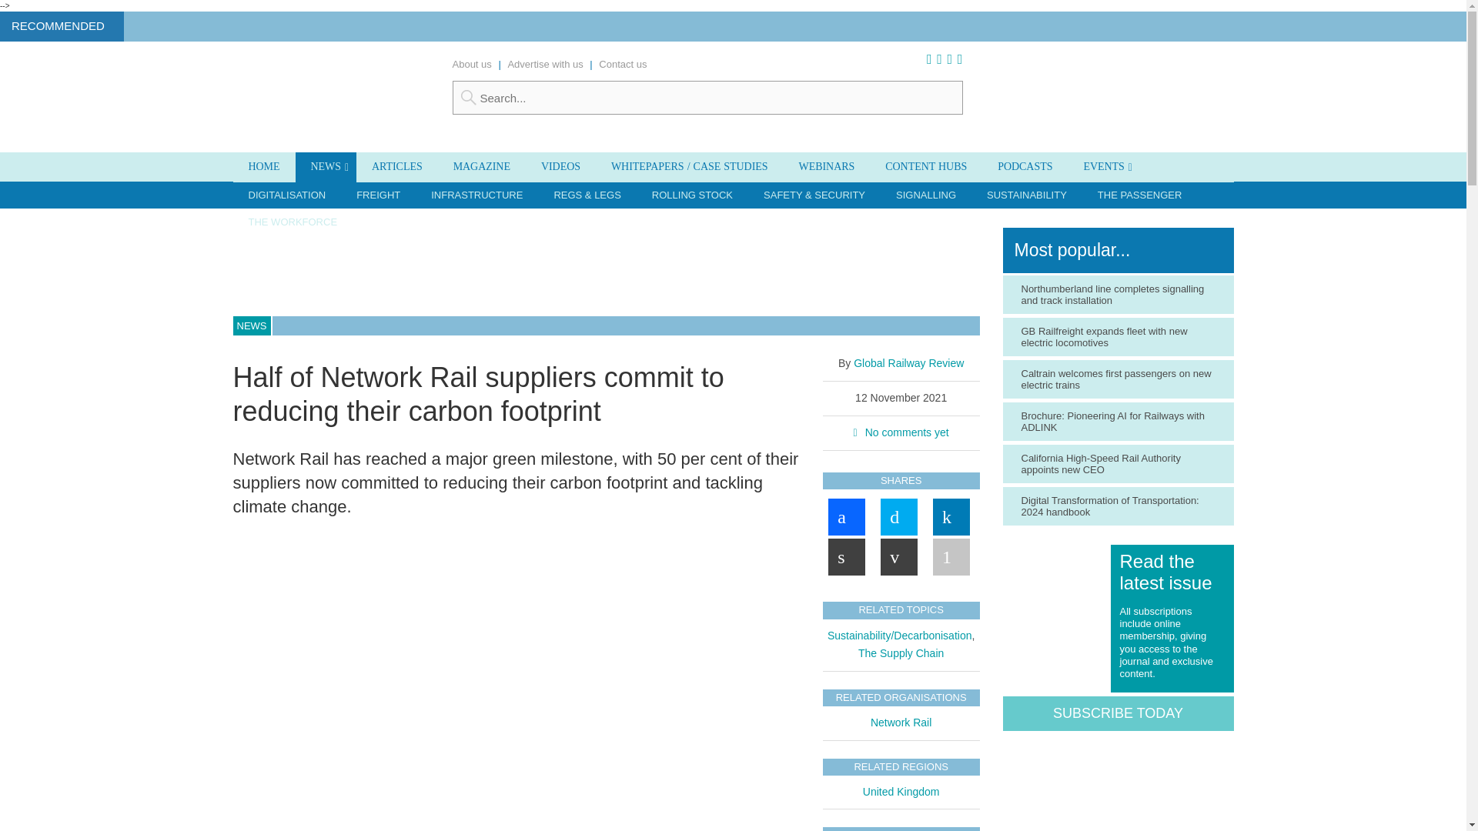 Image resolution: width=1478 pixels, height=831 pixels. I want to click on NEWS, so click(326, 166).